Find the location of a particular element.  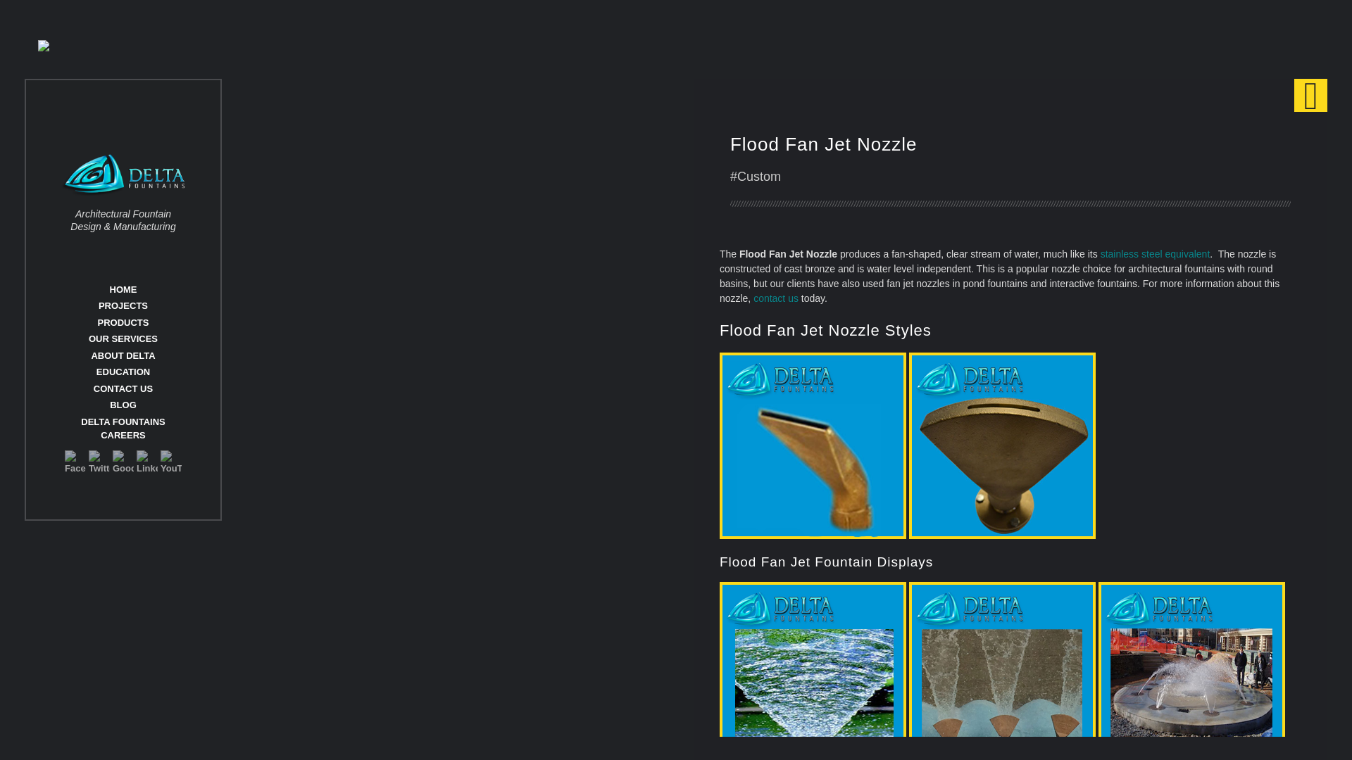

Facebook is located at coordinates (75, 460).